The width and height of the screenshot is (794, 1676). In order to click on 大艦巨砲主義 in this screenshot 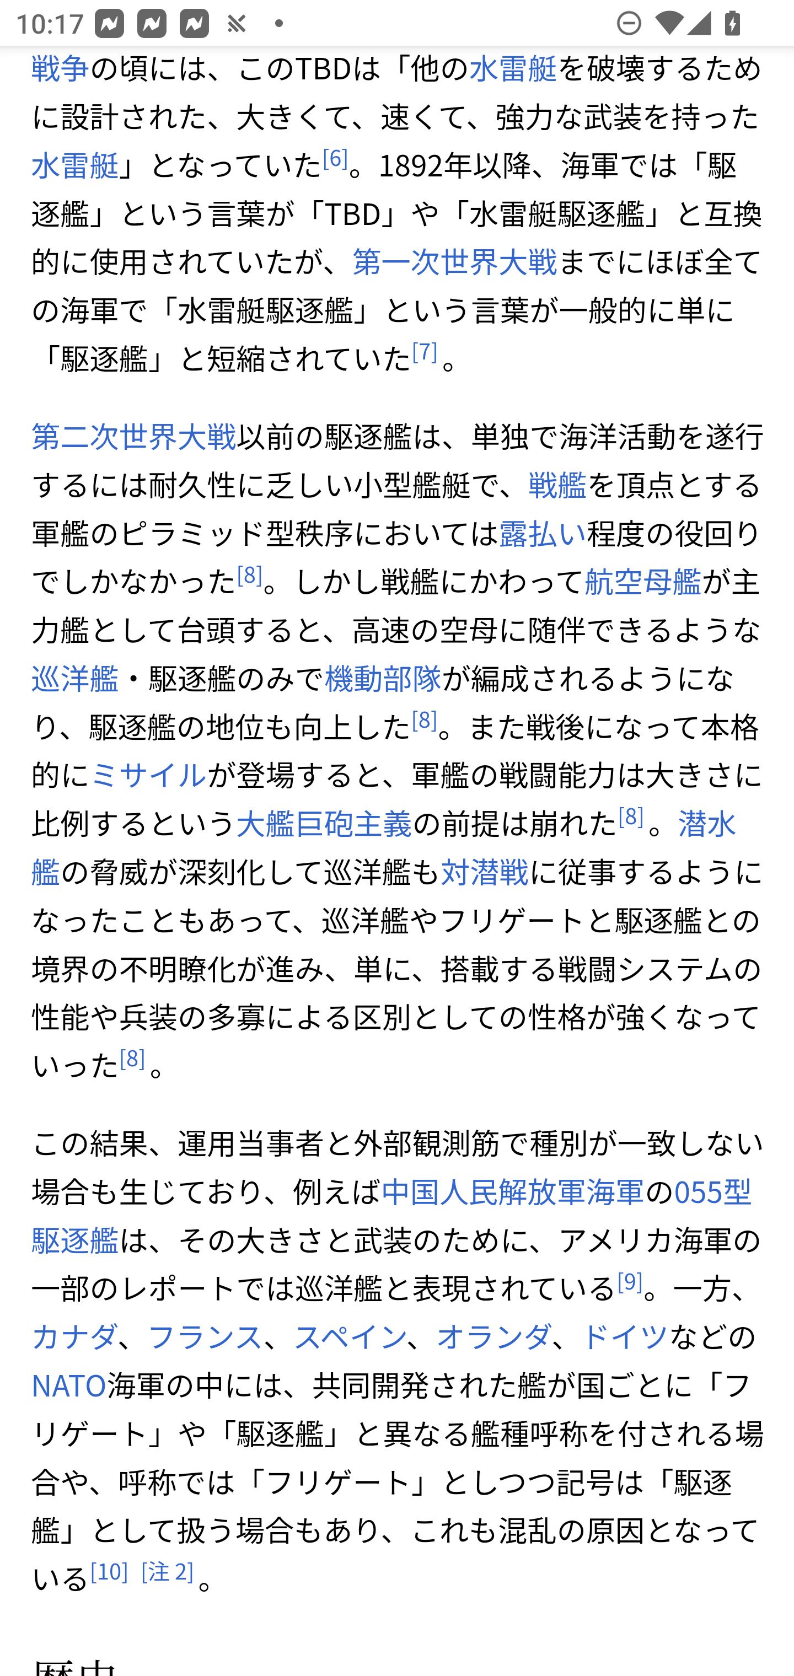, I will do `click(324, 823)`.